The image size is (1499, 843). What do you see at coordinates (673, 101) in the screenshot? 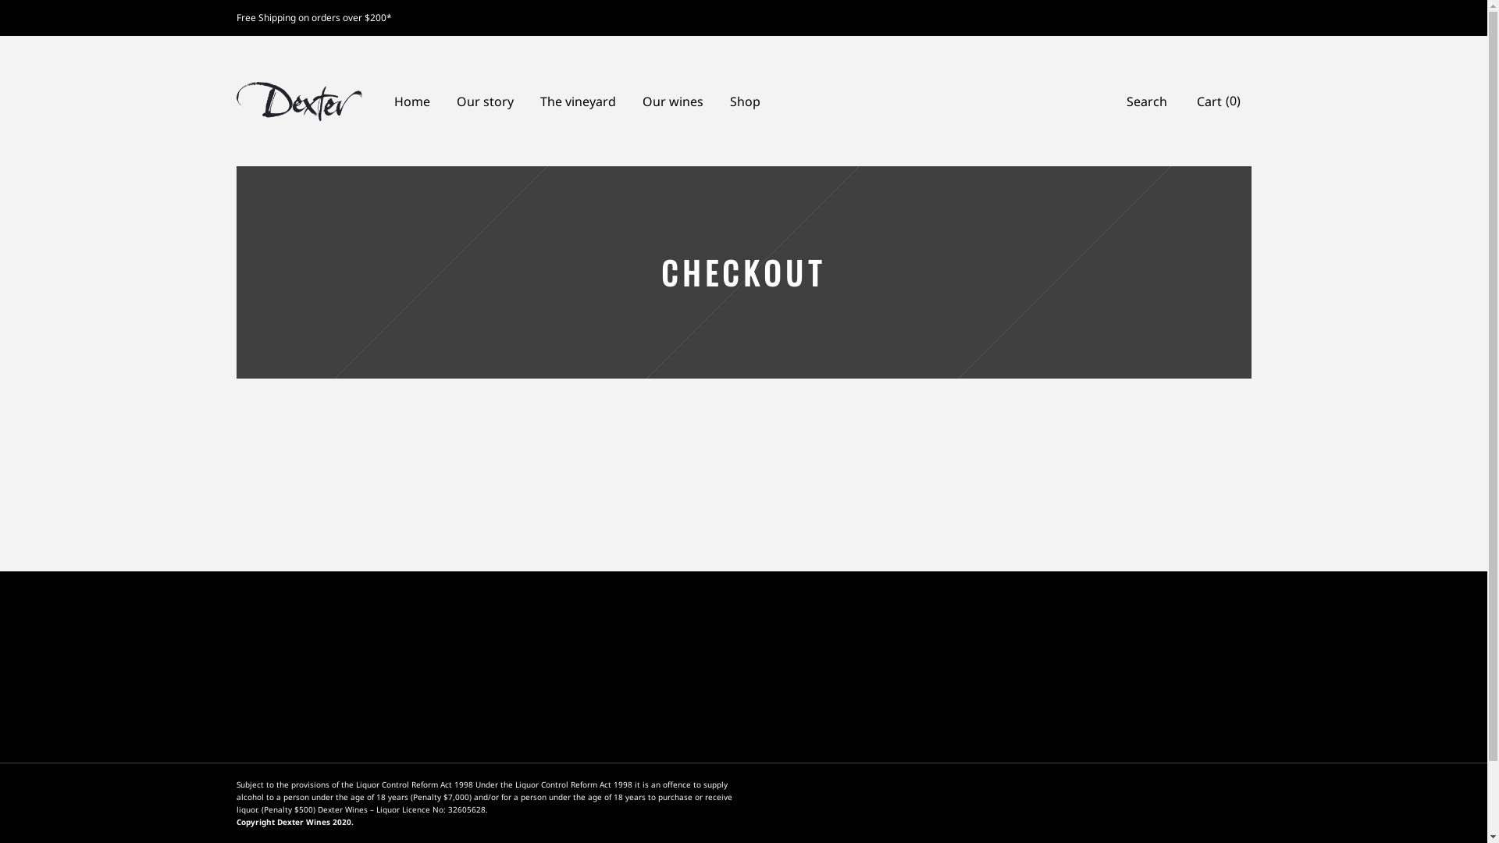
I see `Our wines` at bounding box center [673, 101].